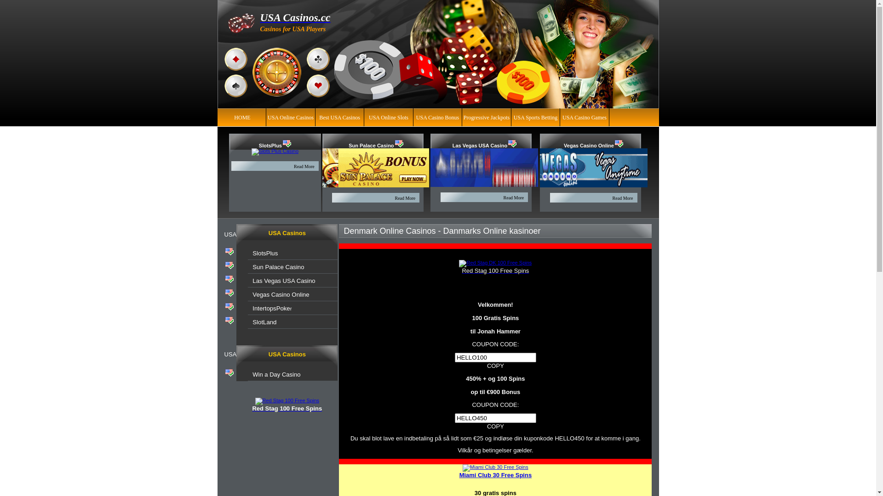 The width and height of the screenshot is (883, 496). What do you see at coordinates (589, 146) in the screenshot?
I see `Vegas Casino Online` at bounding box center [589, 146].